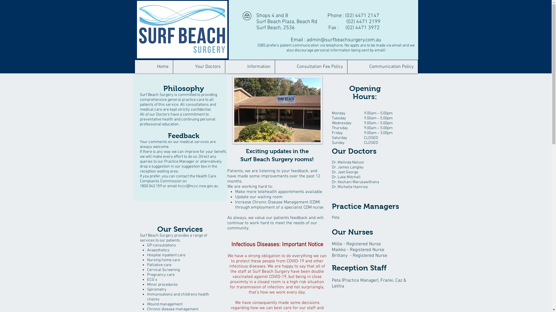  Describe the element at coordinates (250, 67) in the screenshot. I see `Information` at that location.